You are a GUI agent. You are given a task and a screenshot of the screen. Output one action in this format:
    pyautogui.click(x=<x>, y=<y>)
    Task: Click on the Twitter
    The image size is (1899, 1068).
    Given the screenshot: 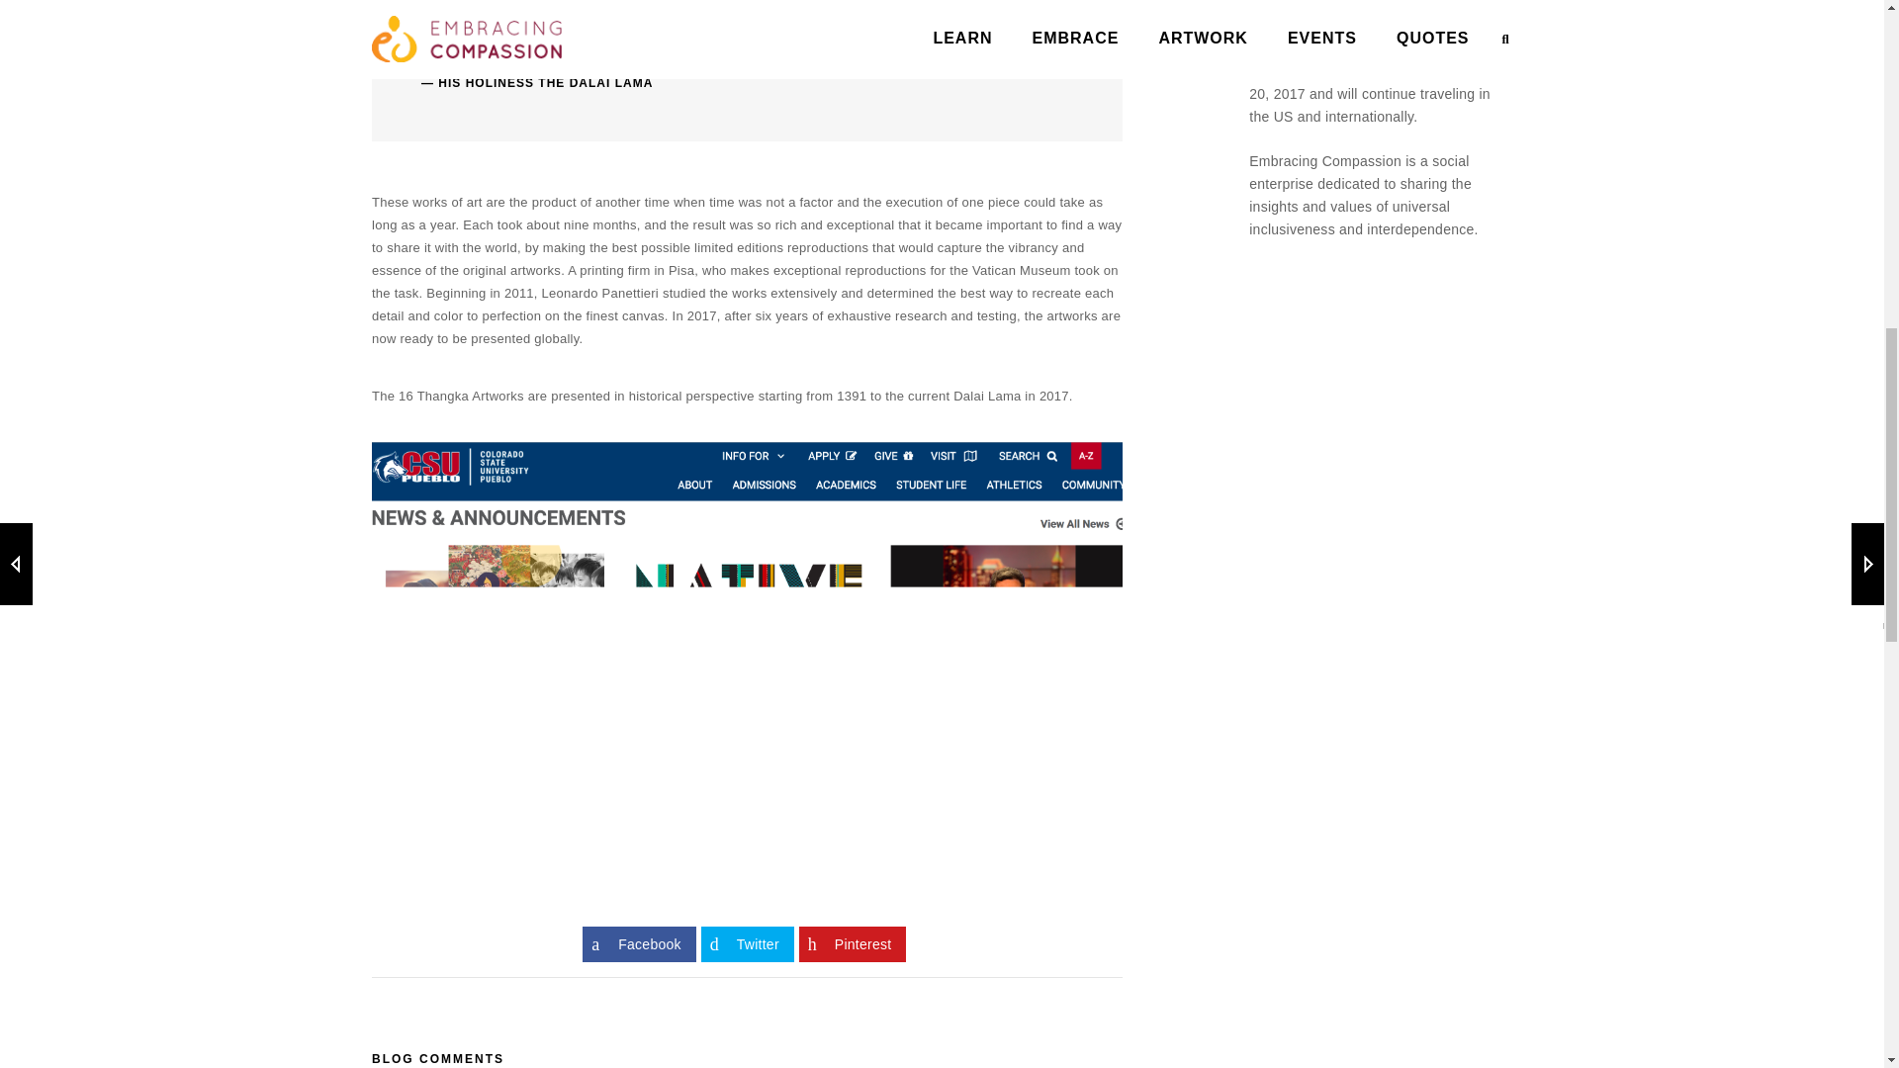 What is the action you would take?
    pyautogui.click(x=747, y=944)
    